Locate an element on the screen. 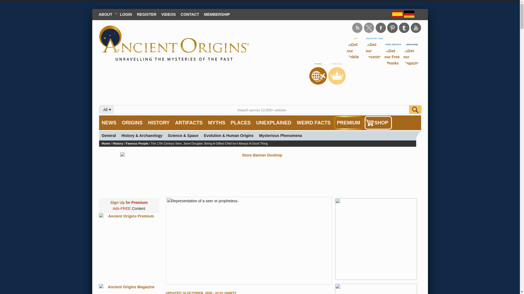  ABOUT is located at coordinates (106, 14).